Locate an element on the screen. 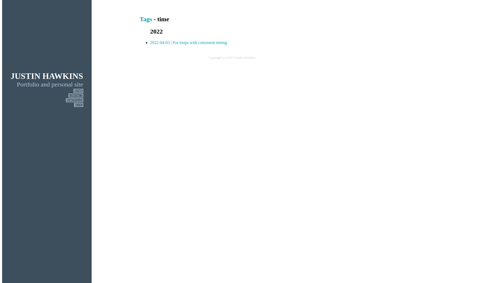 This screenshot has width=504, height=283. PORTFOLIO is located at coordinates (75, 100).